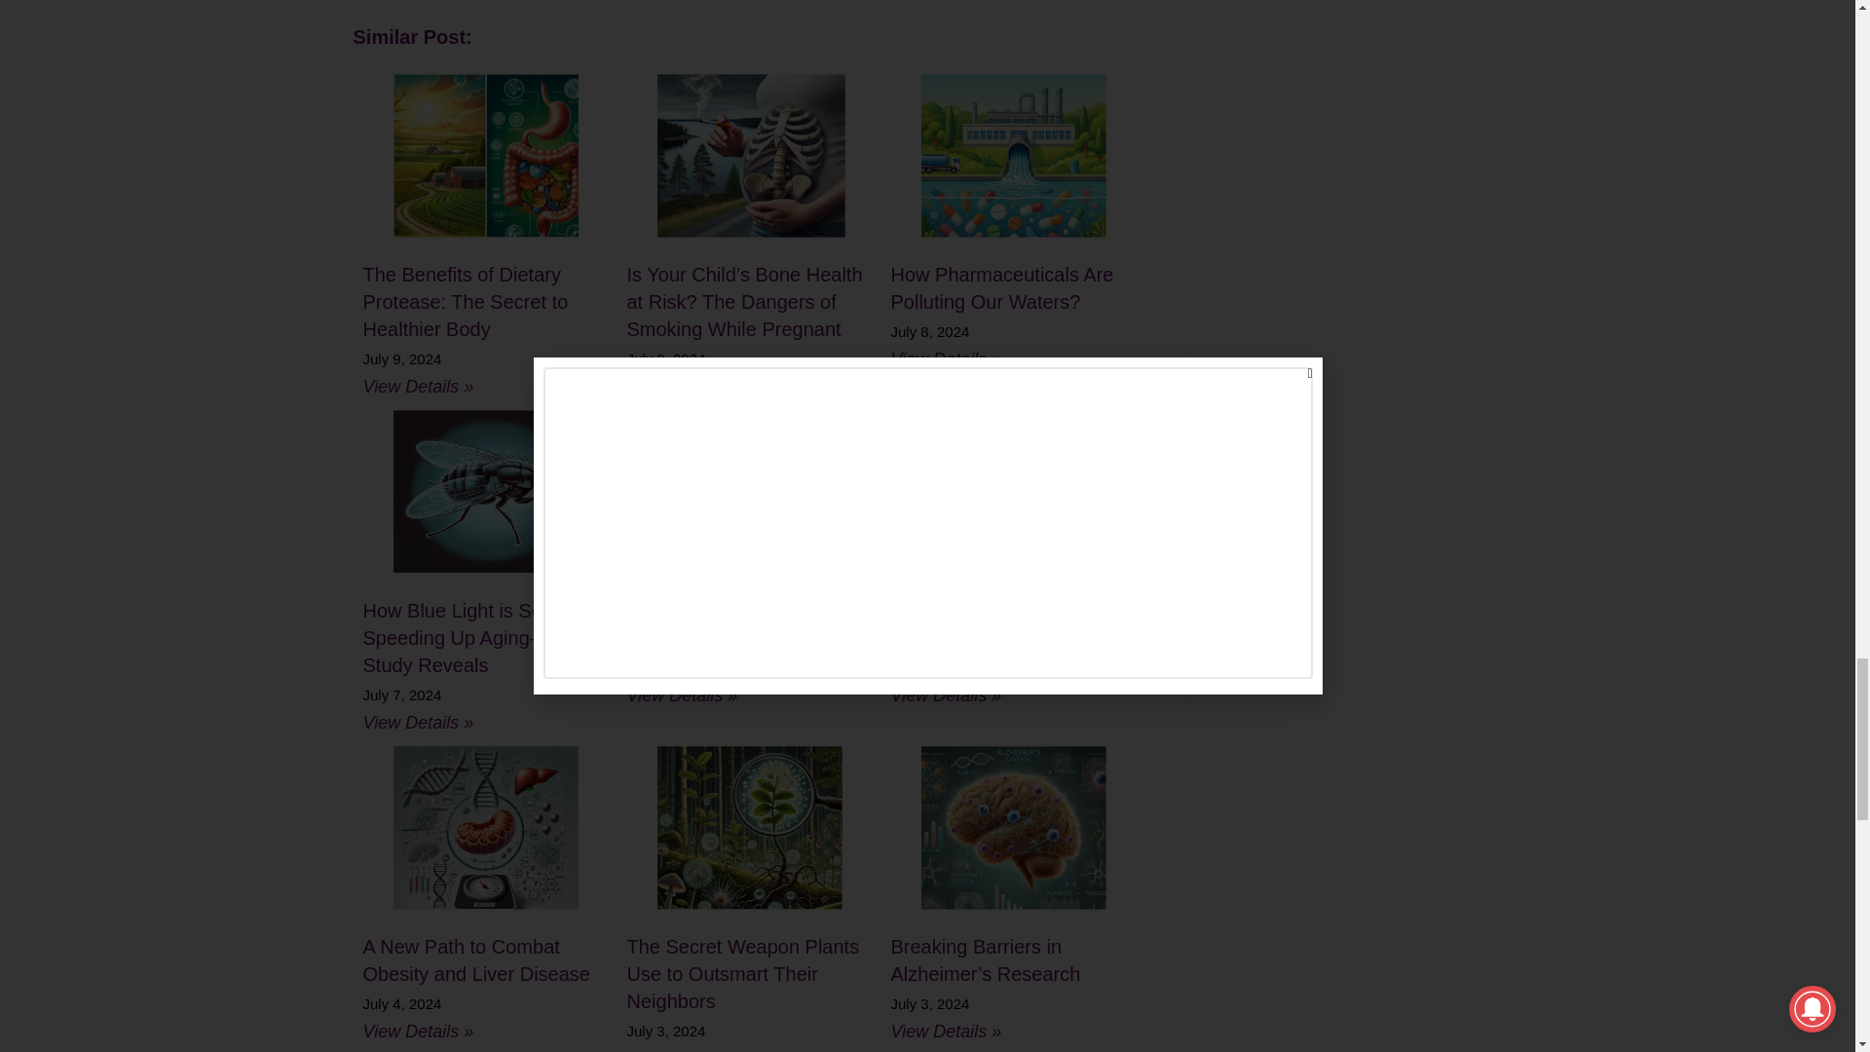  What do you see at coordinates (1009, 490) in the screenshot?
I see `How Microbes Help Plants Shine Under Stress` at bounding box center [1009, 490].